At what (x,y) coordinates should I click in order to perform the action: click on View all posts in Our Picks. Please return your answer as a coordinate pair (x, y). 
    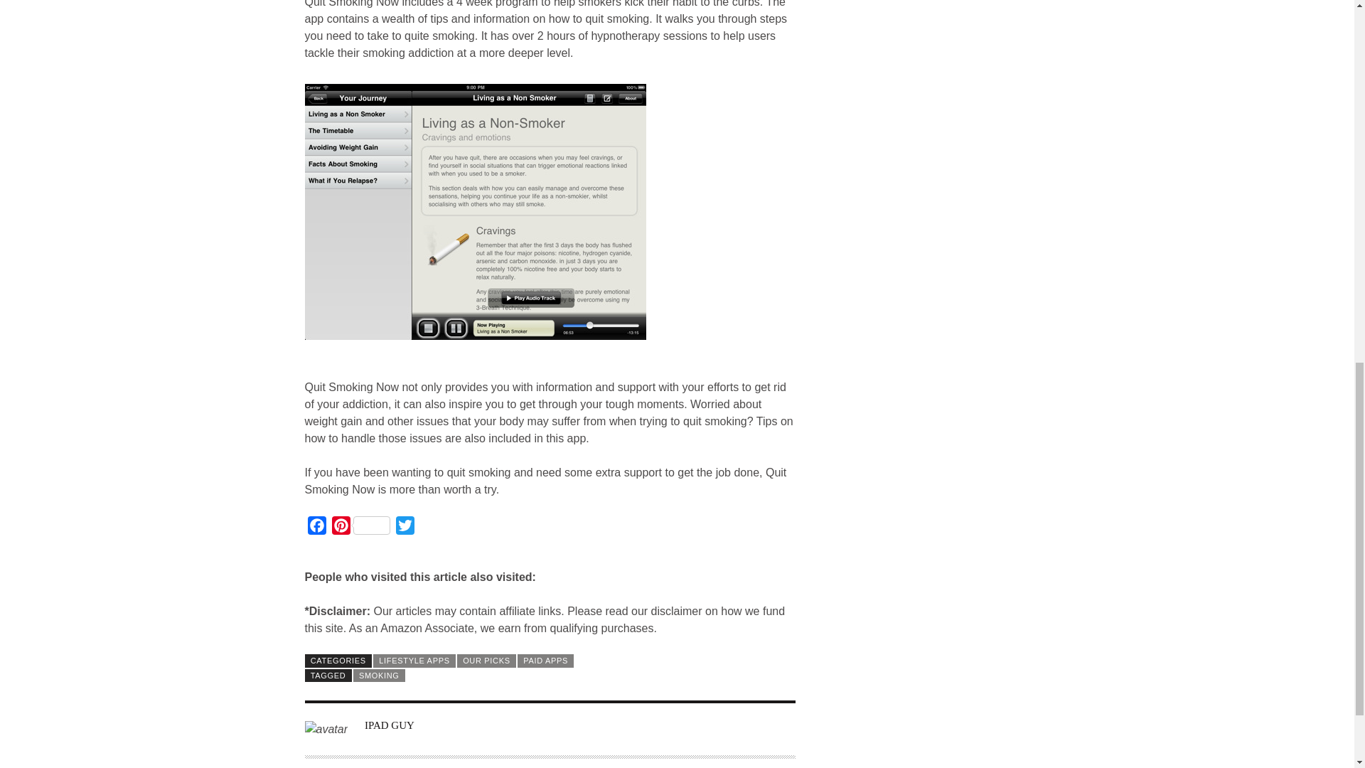
    Looking at the image, I should click on (486, 661).